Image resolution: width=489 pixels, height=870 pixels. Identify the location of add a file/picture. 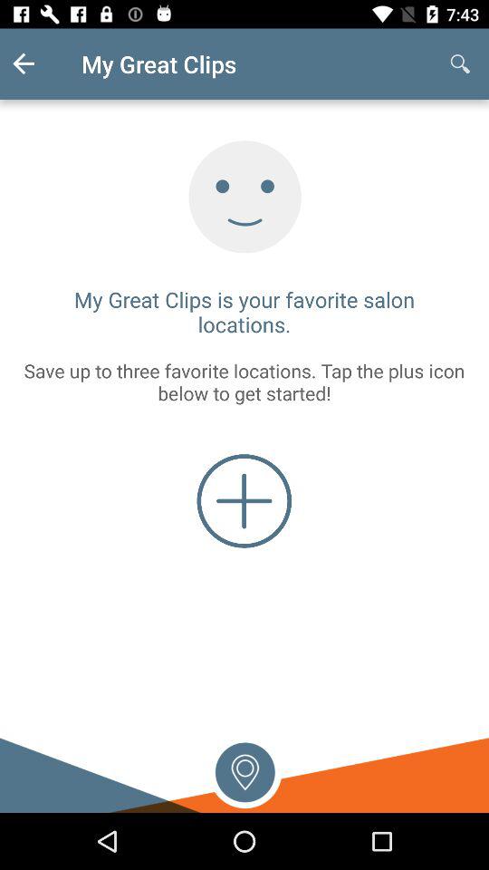
(244, 500).